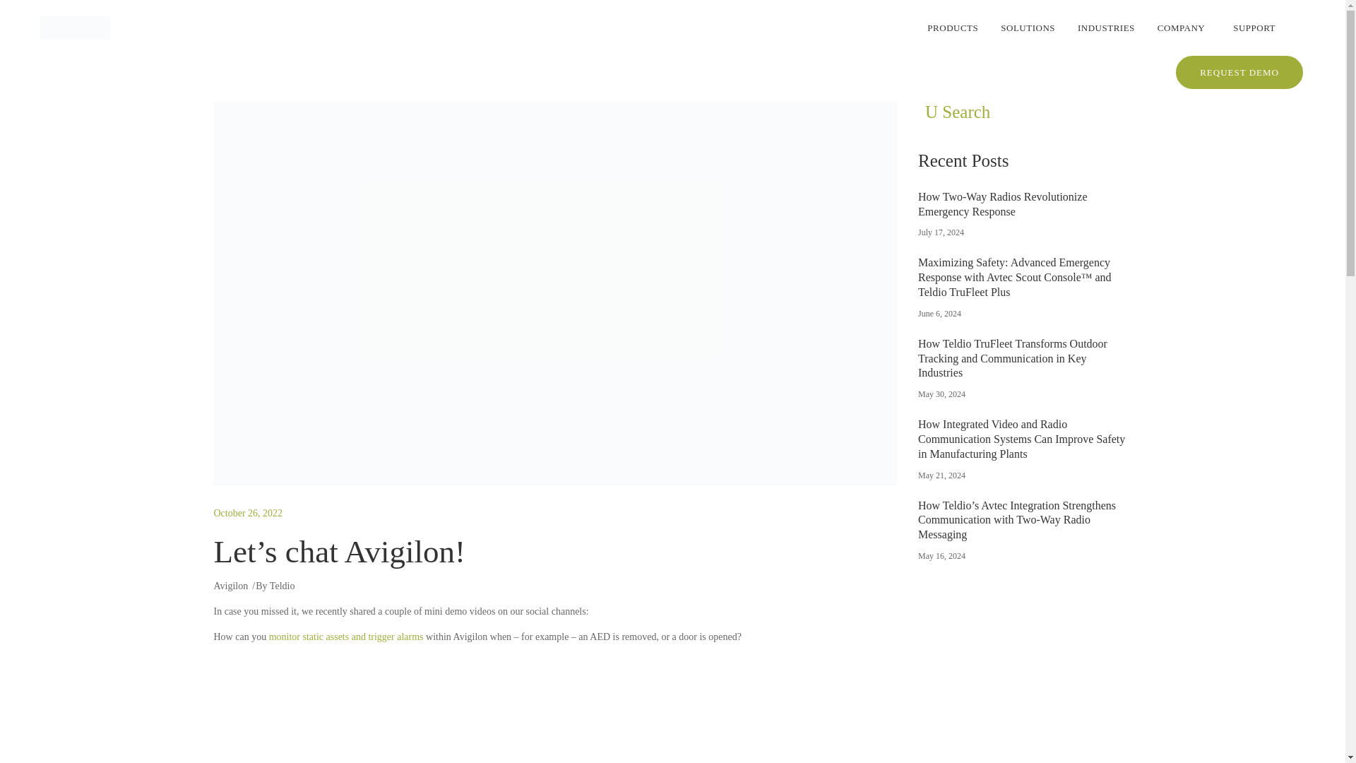  Describe the element at coordinates (957, 28) in the screenshot. I see `PRODUCTS` at that location.